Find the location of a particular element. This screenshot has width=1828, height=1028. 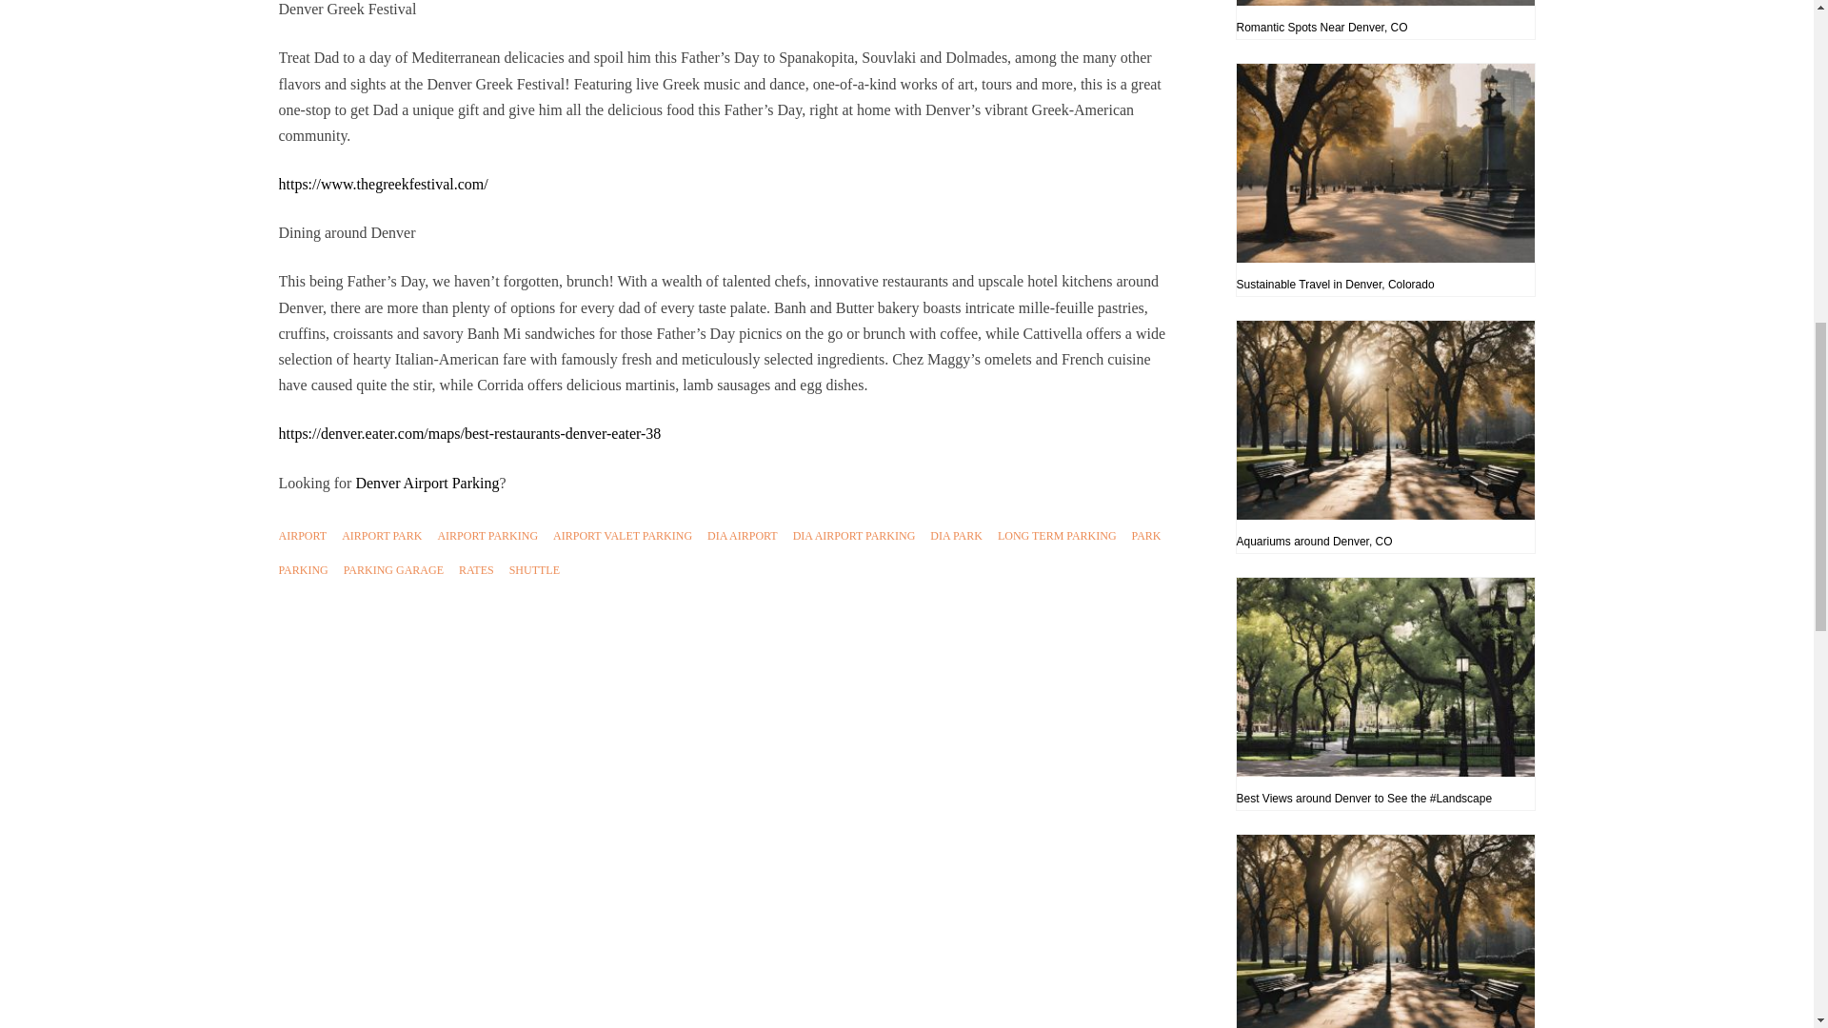

PARKING is located at coordinates (302, 569).